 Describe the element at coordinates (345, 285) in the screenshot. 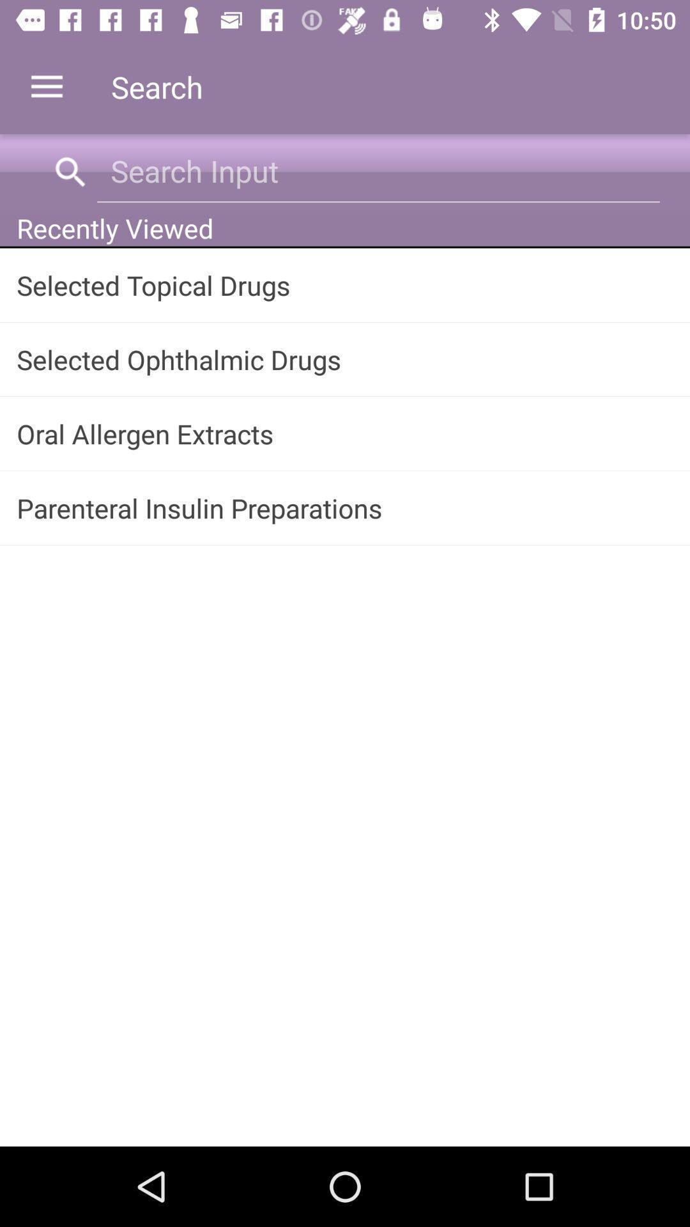

I see `open selected topical drugs app` at that location.